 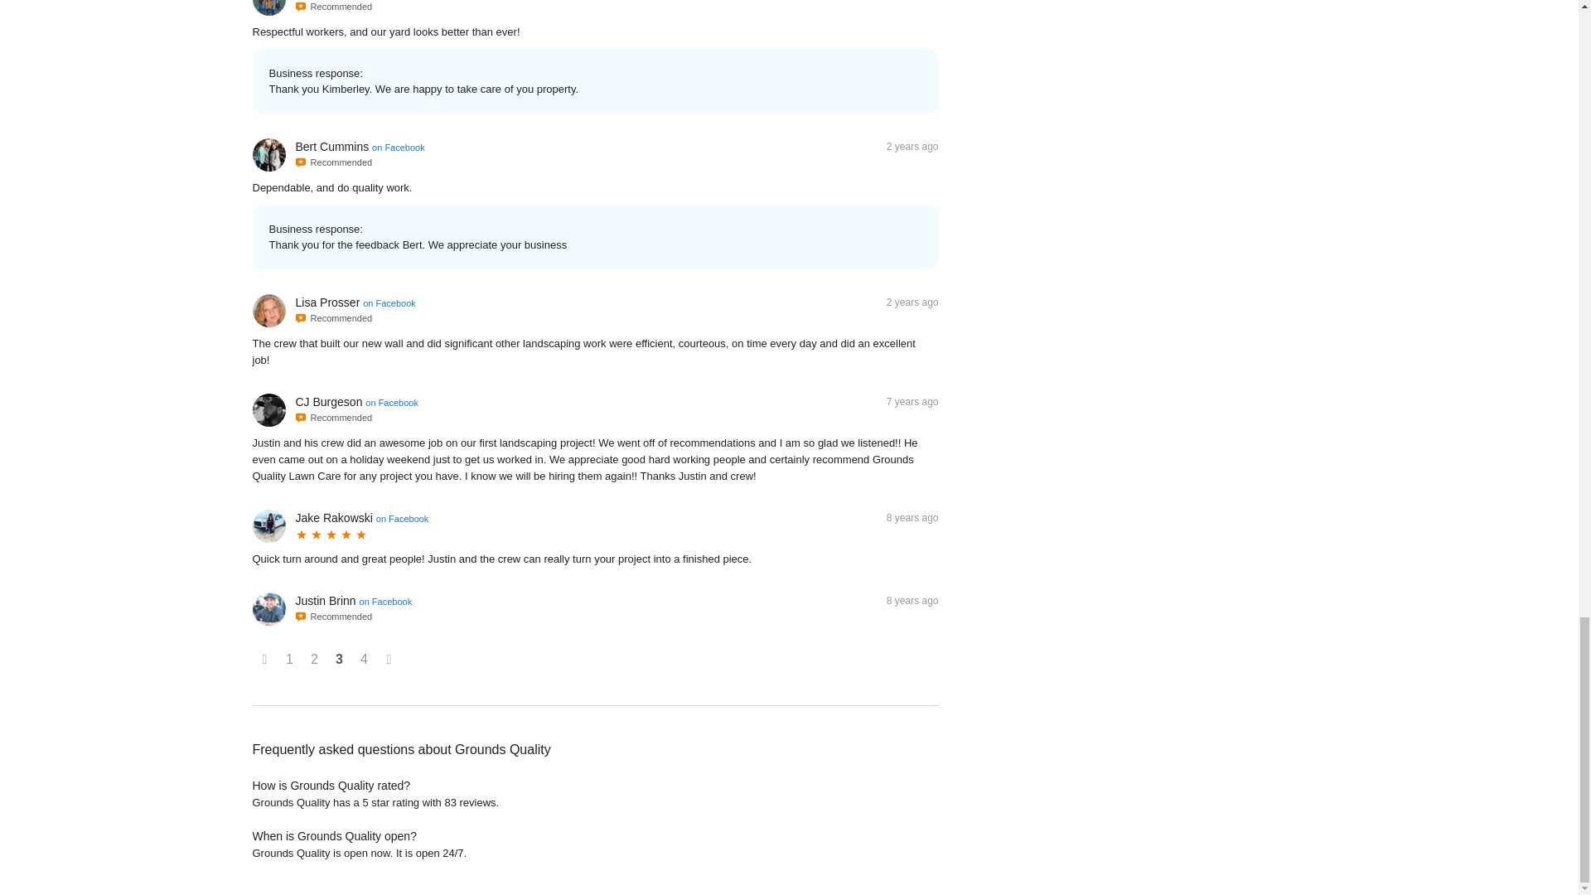 What do you see at coordinates (398, 147) in the screenshot?
I see `on Facebook` at bounding box center [398, 147].